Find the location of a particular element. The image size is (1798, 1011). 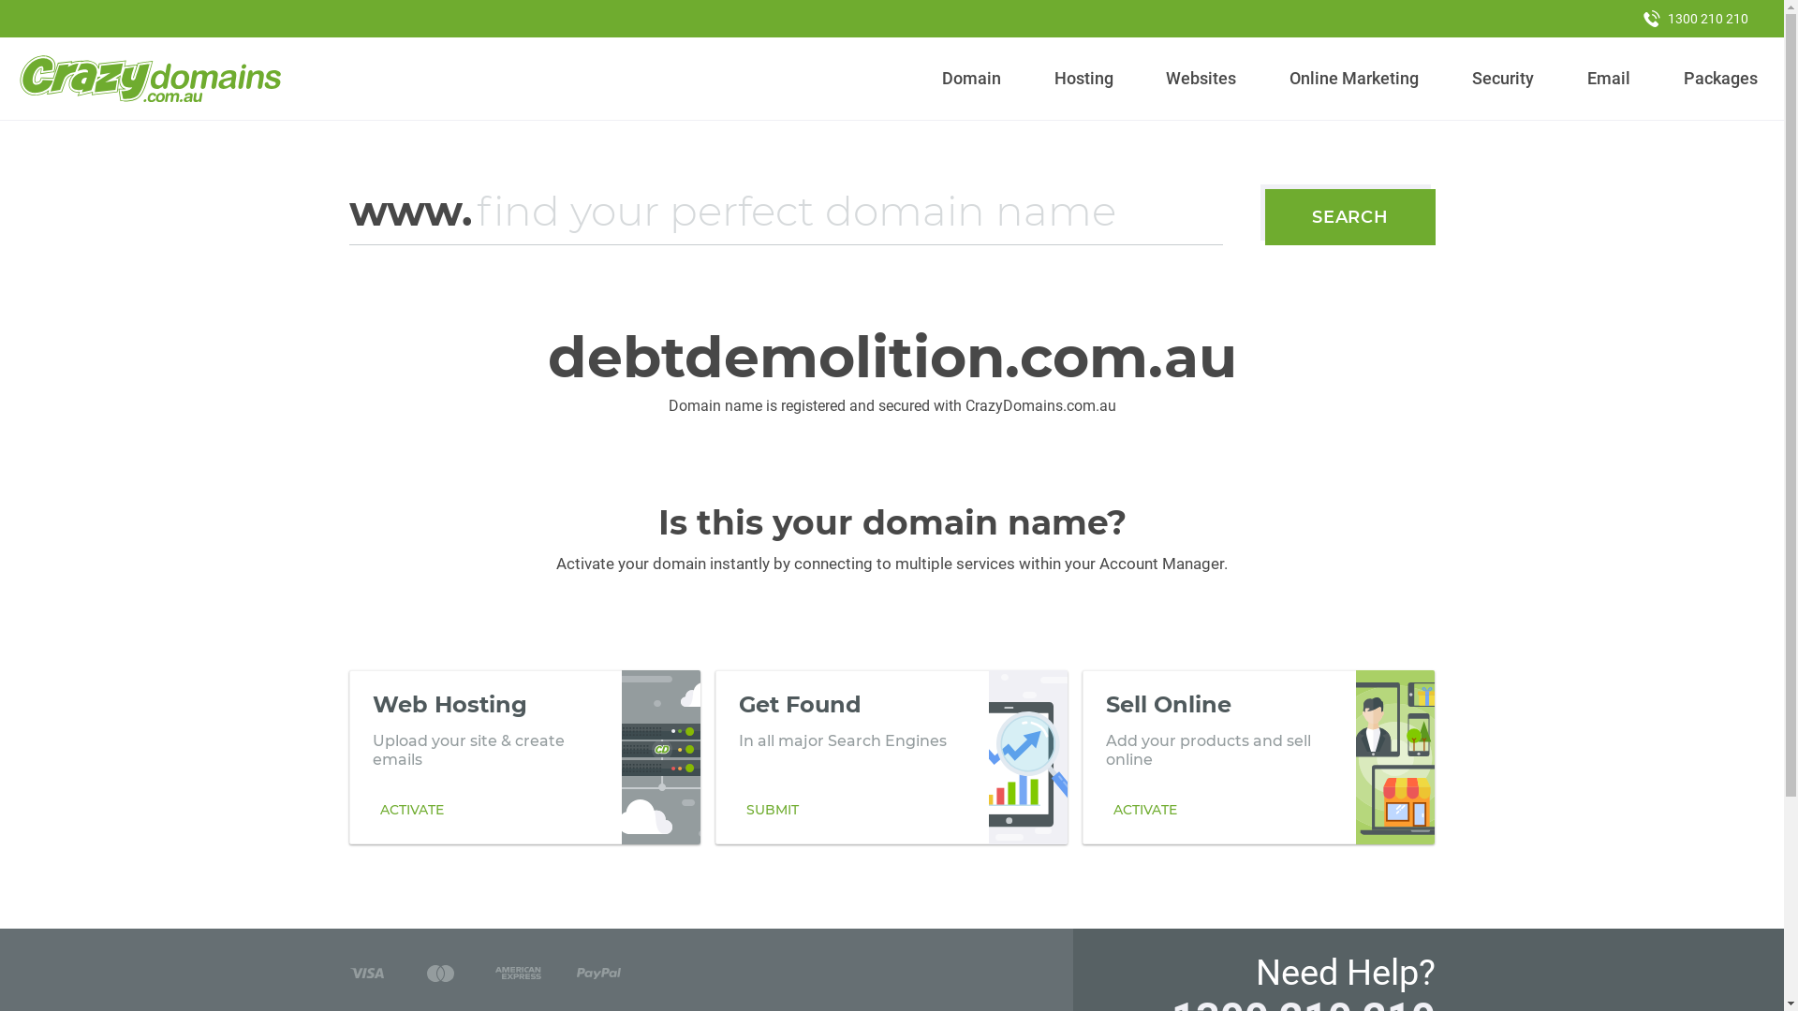

Security is located at coordinates (1504, 79).